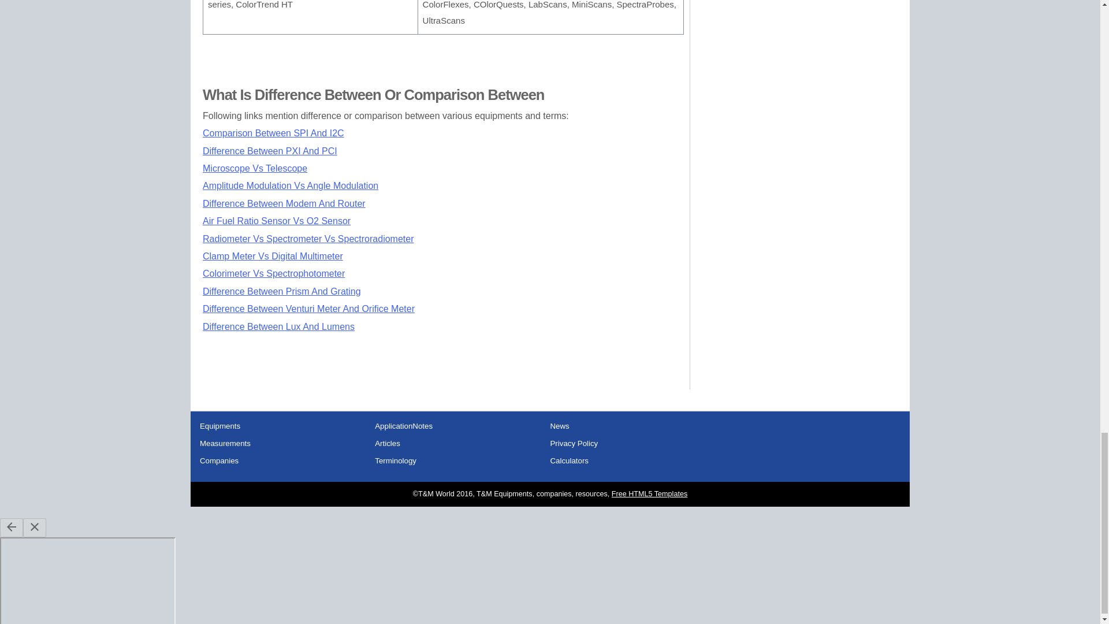  I want to click on Comparison Between SPI And I2C, so click(273, 133).